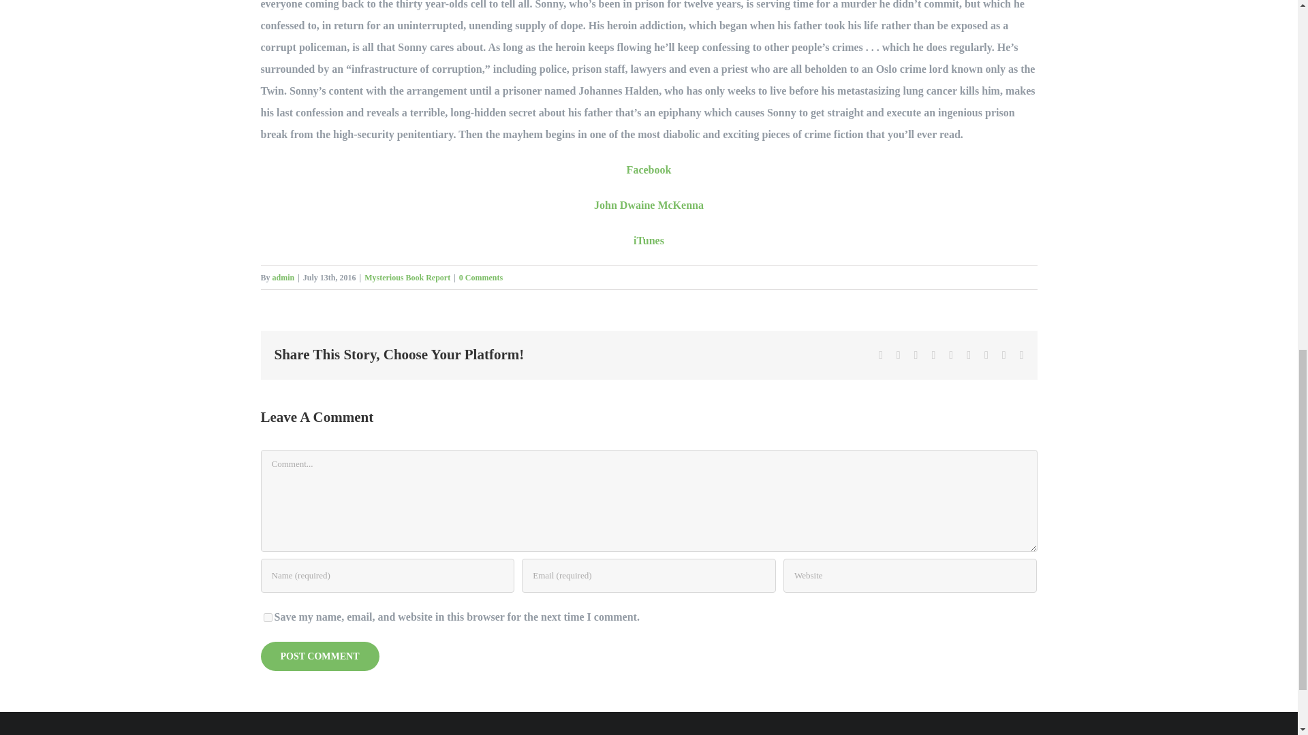 Image resolution: width=1308 pixels, height=735 pixels. Describe the element at coordinates (283, 277) in the screenshot. I see `admin` at that location.